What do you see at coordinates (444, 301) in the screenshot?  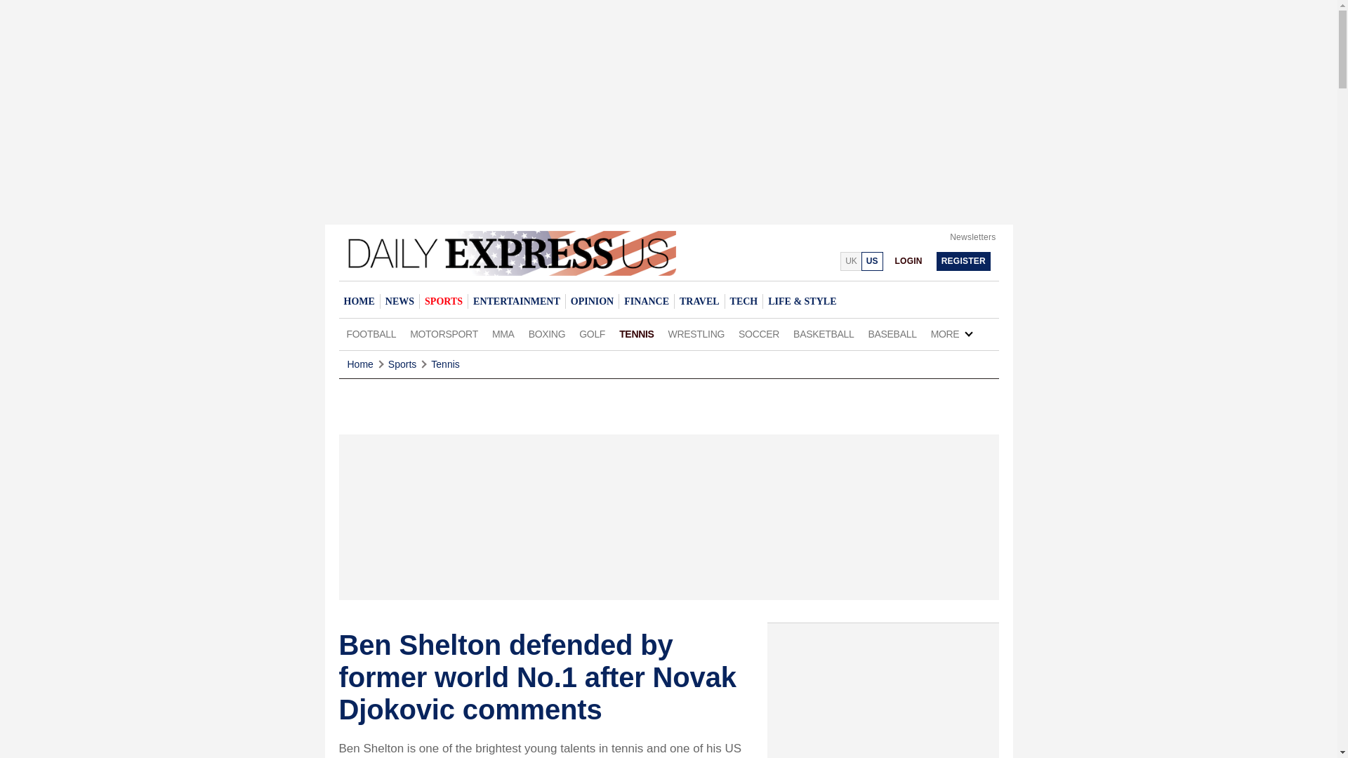 I see `SPORTS` at bounding box center [444, 301].